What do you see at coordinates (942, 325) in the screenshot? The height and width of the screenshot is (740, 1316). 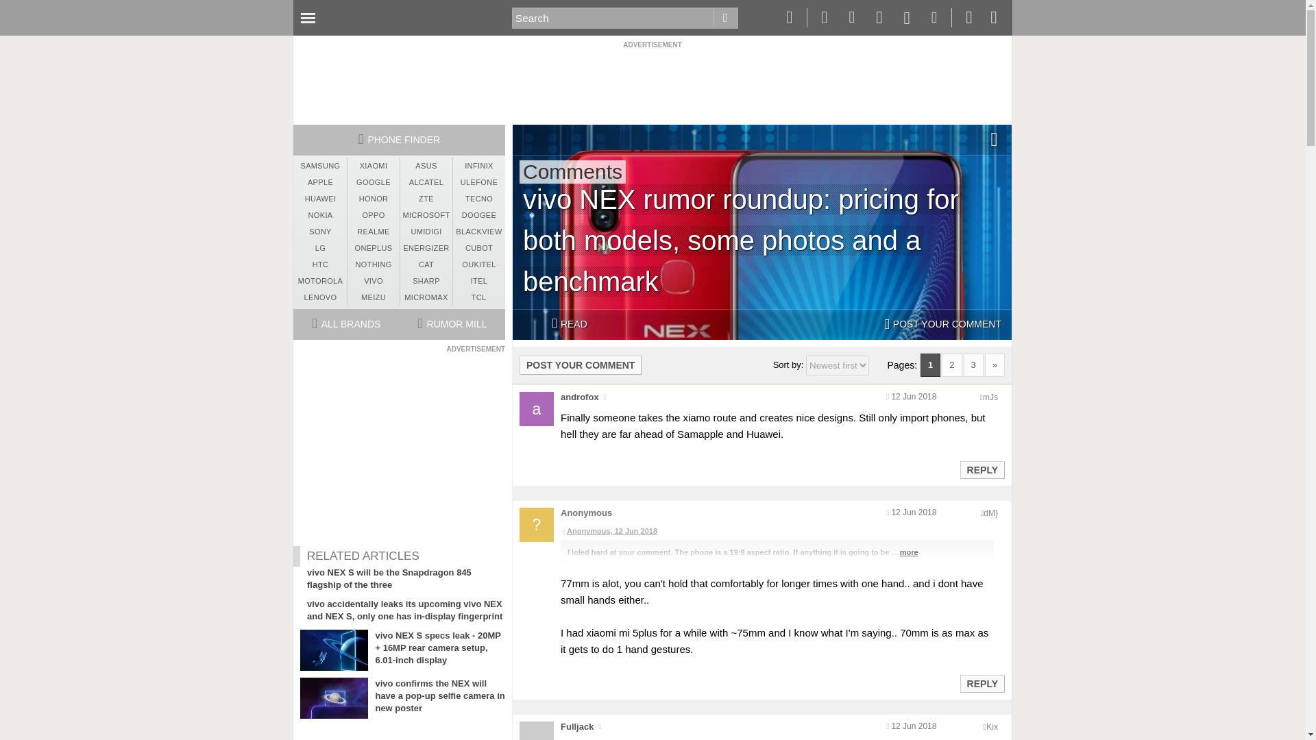 I see `POST YOUR COMMENT` at bounding box center [942, 325].